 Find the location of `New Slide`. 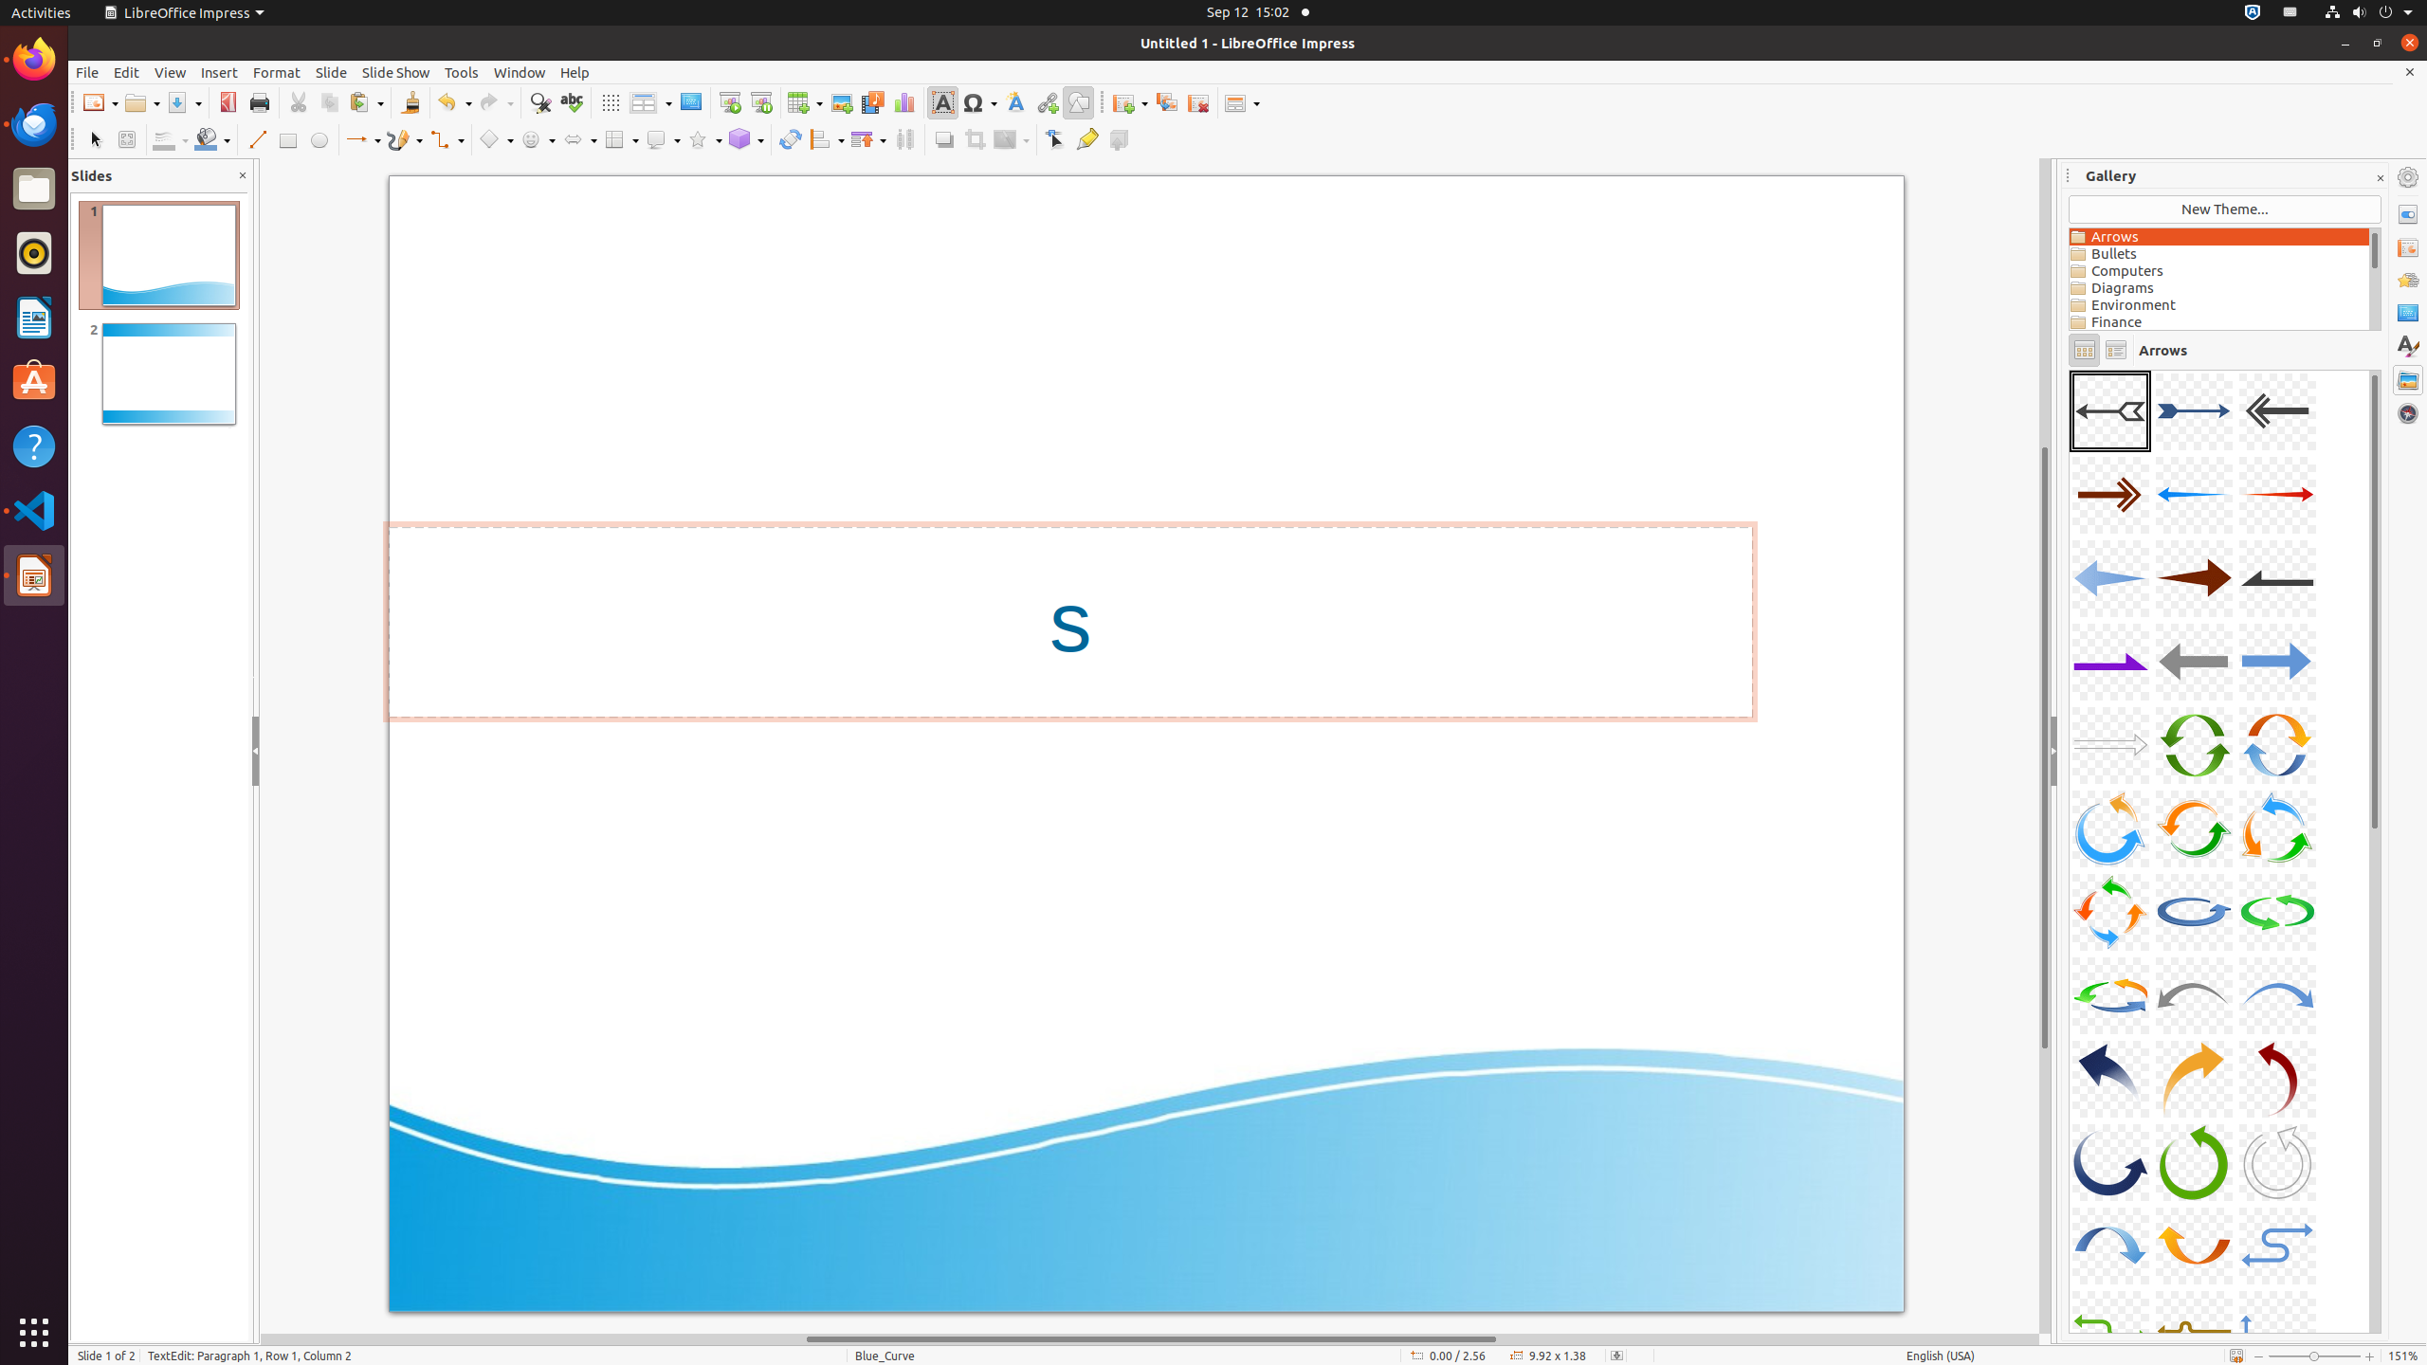

New Slide is located at coordinates (1130, 102).